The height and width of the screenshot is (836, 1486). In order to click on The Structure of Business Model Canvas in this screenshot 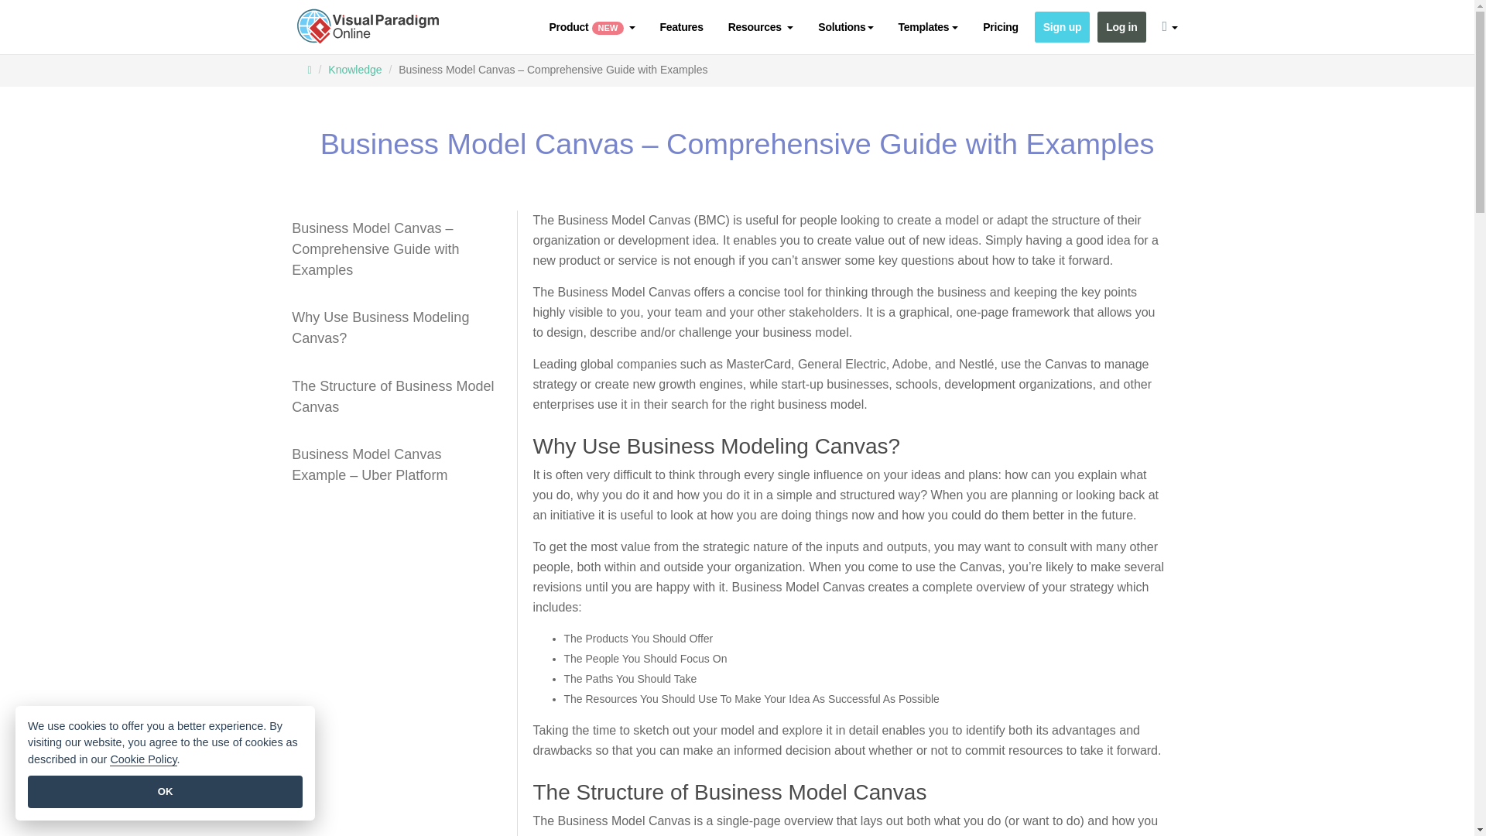, I will do `click(395, 396)`.